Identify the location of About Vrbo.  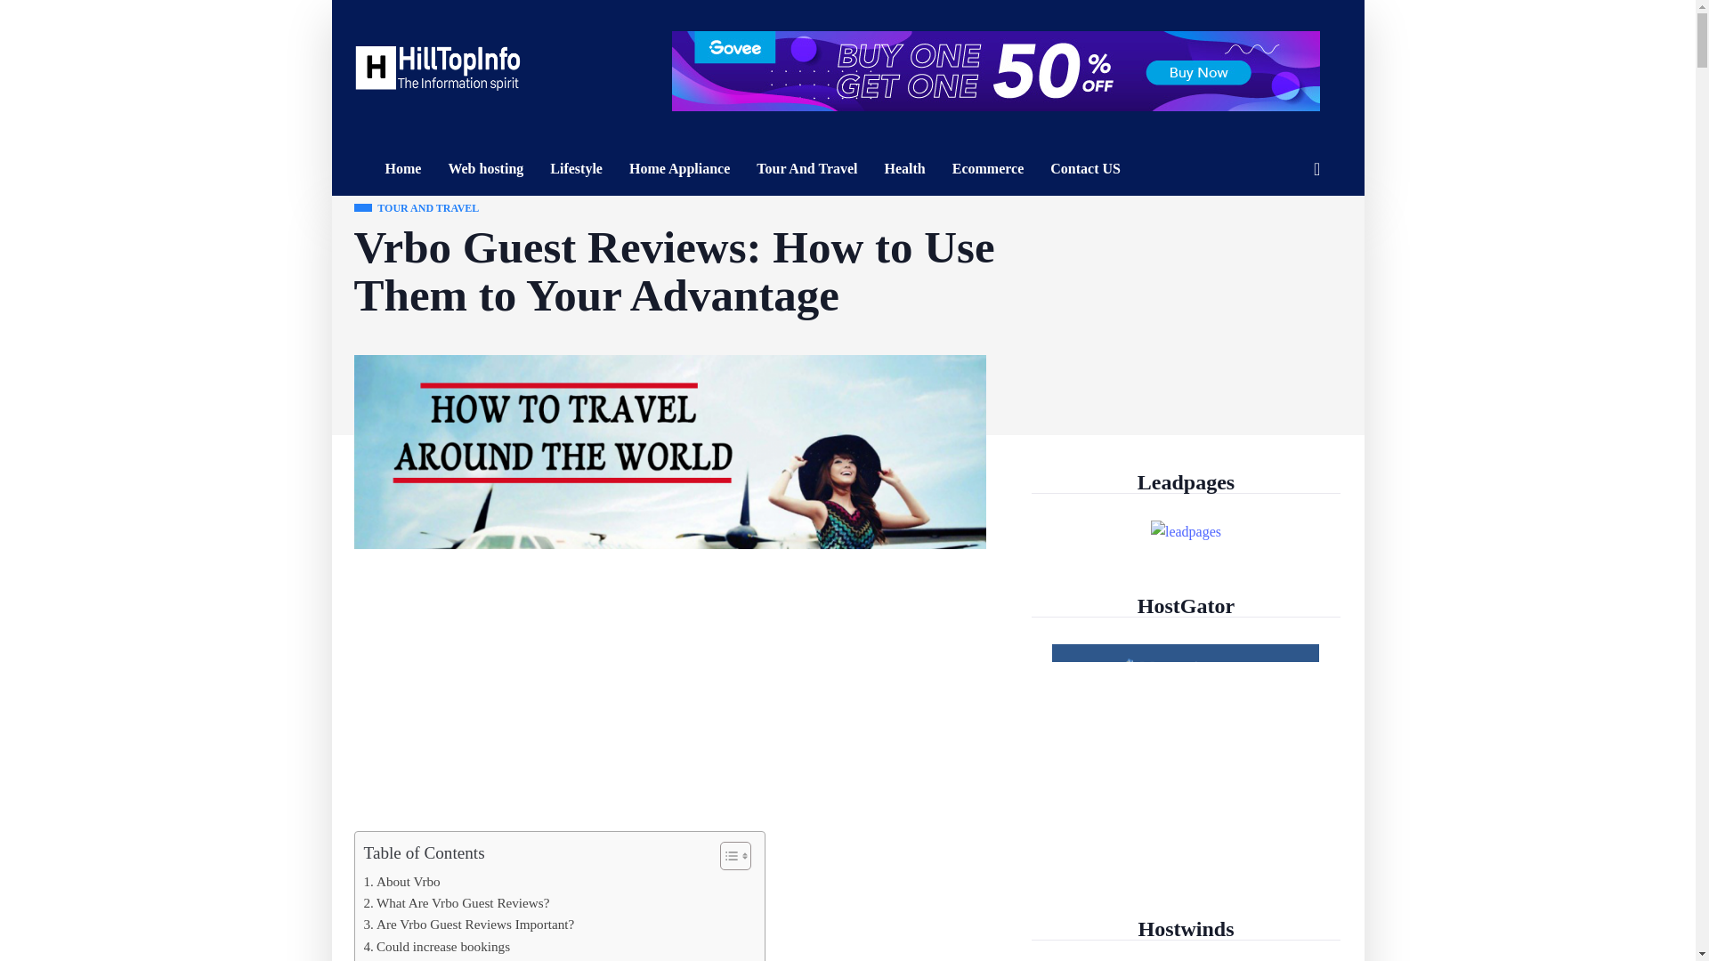
(401, 881).